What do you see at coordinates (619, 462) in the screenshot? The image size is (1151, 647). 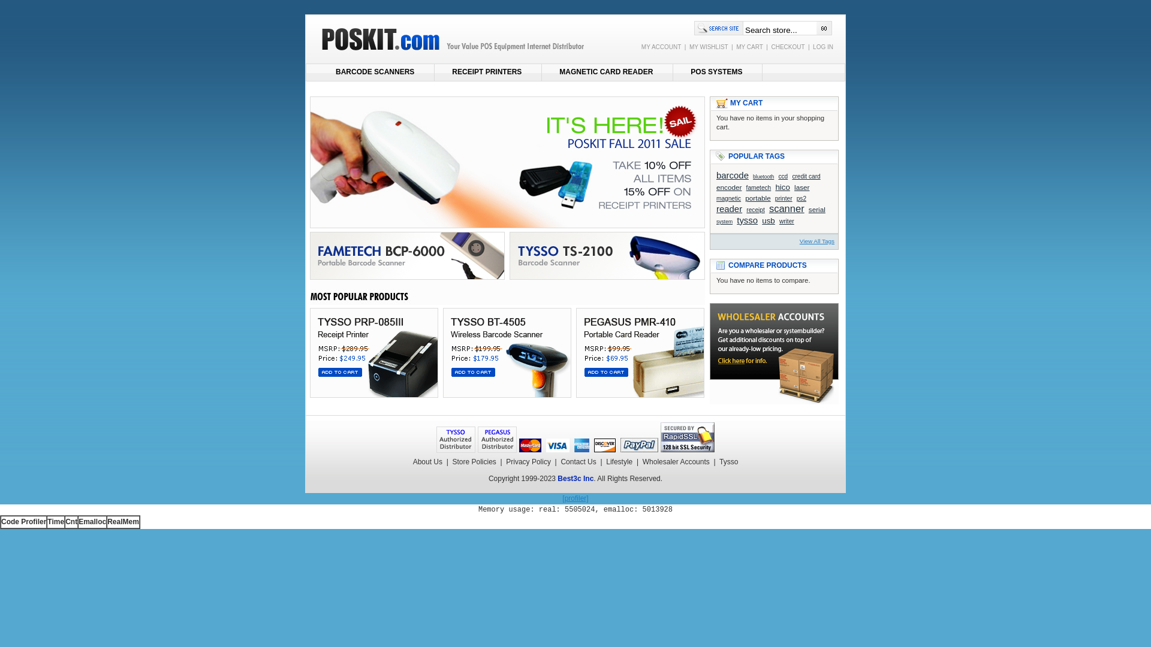 I see `Lifestyle` at bounding box center [619, 462].